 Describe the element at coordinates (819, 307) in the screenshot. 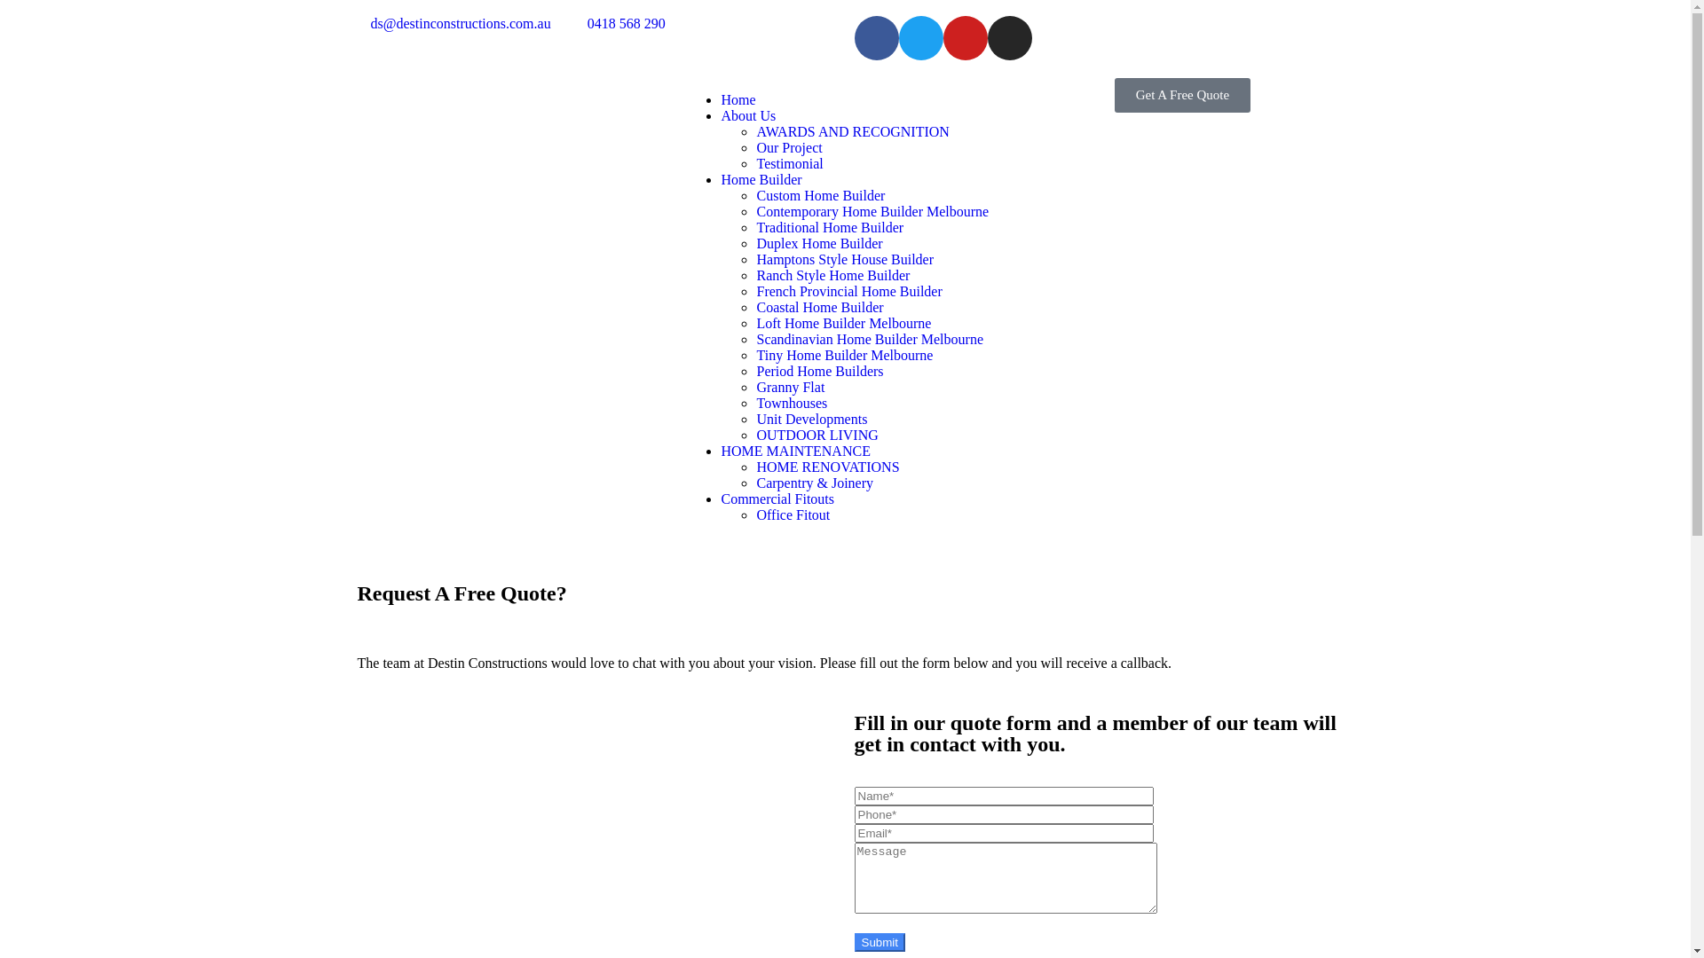

I see `Coastal Home Builder` at that location.